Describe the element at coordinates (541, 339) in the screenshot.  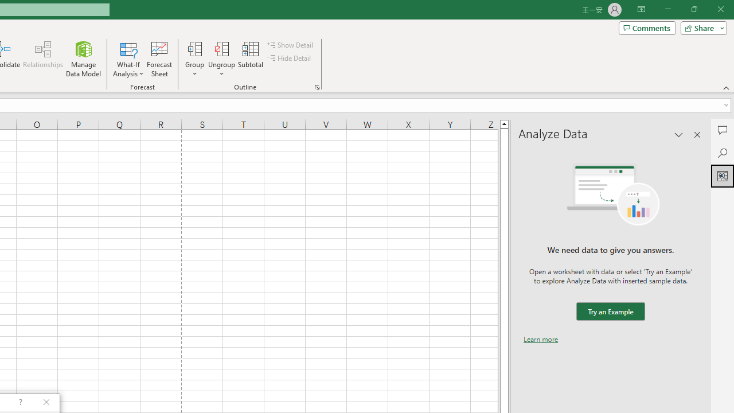
I see `Learn more` at that location.